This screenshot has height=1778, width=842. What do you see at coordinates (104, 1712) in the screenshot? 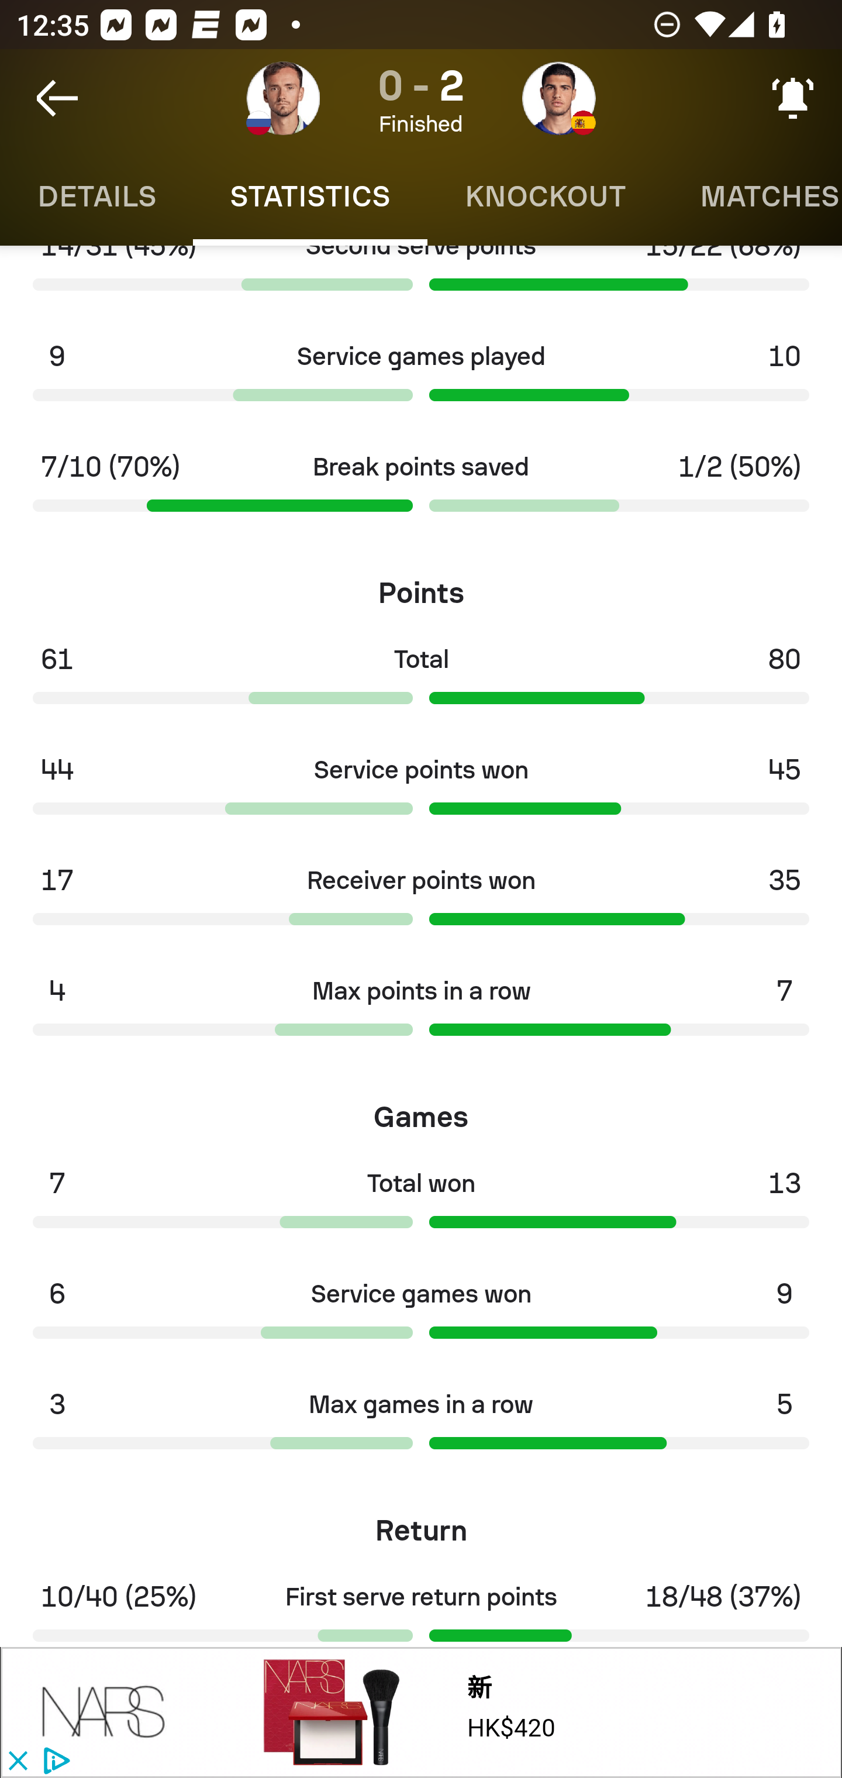
I see `  ` at bounding box center [104, 1712].